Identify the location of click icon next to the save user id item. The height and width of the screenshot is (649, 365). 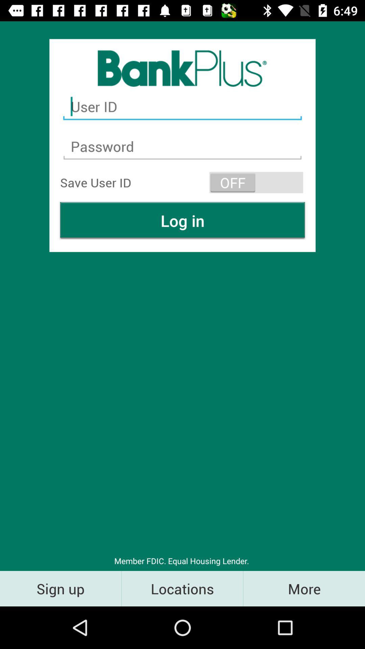
(256, 183).